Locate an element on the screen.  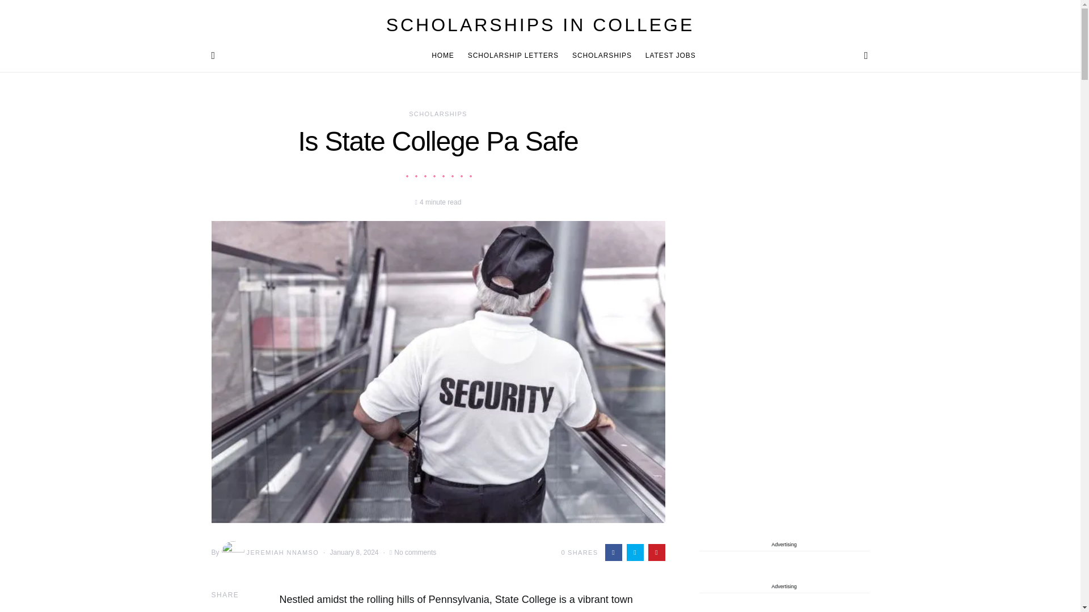
SCHOLARSHIPS is located at coordinates (438, 114).